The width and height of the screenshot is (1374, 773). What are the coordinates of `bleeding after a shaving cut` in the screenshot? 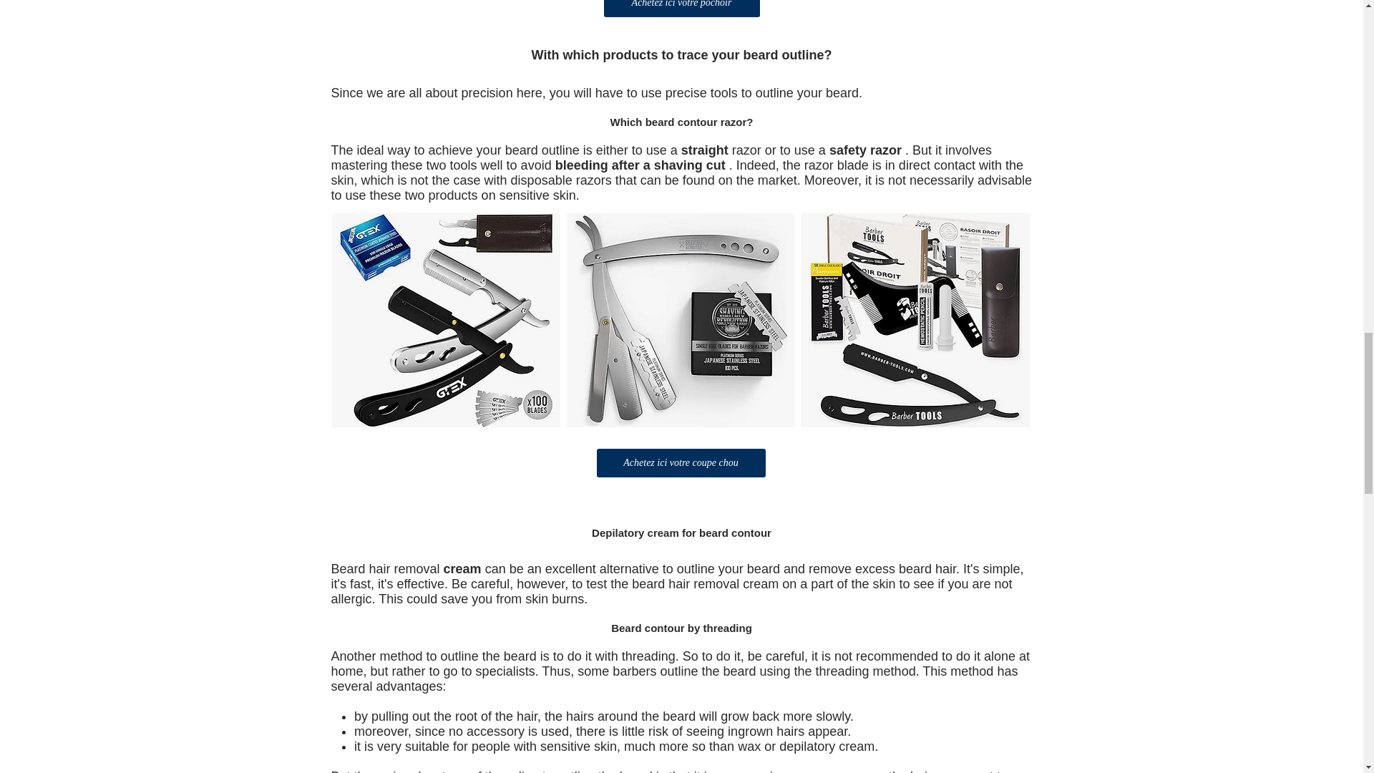 It's located at (640, 165).